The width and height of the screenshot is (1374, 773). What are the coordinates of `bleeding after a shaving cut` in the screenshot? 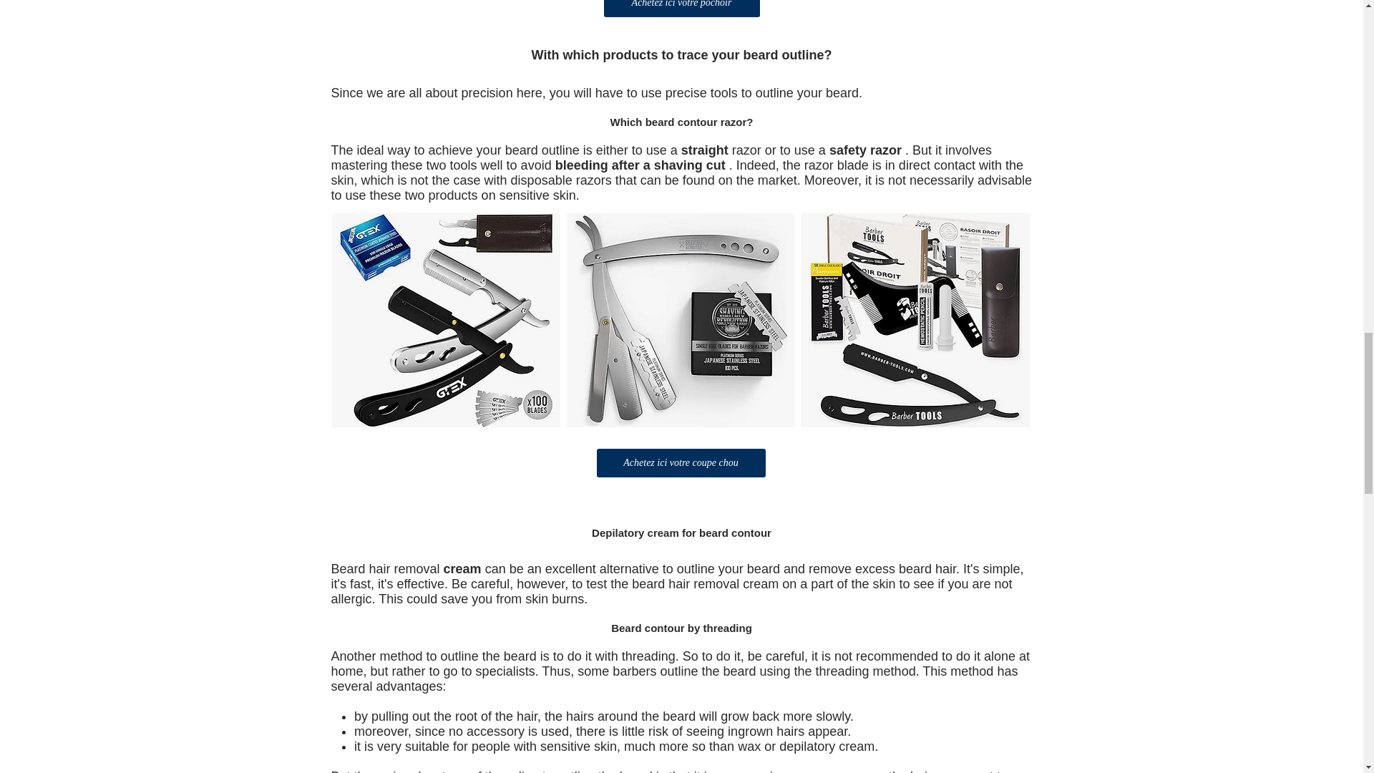 It's located at (640, 165).